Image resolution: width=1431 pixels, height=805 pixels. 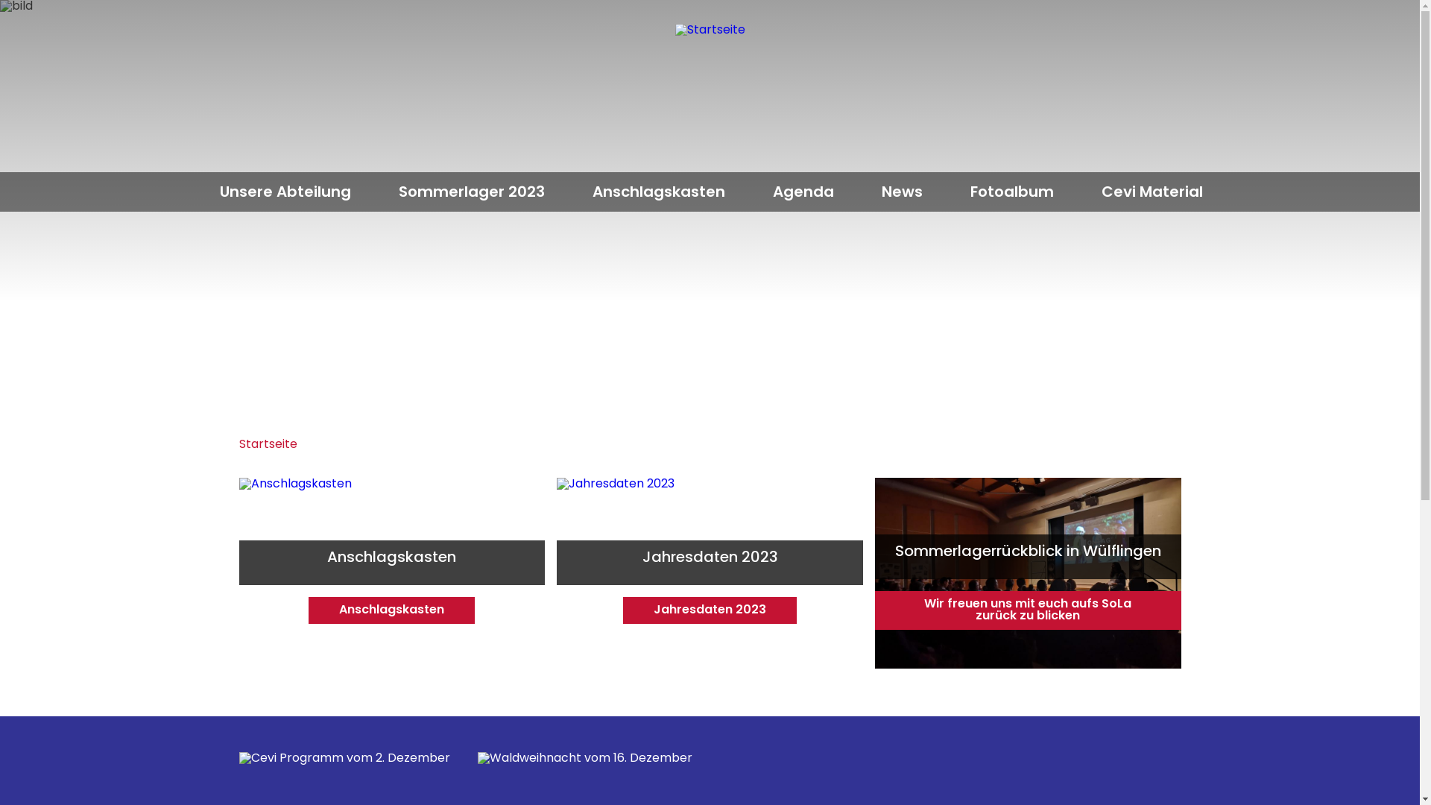 What do you see at coordinates (803, 192) in the screenshot?
I see `Agenda` at bounding box center [803, 192].